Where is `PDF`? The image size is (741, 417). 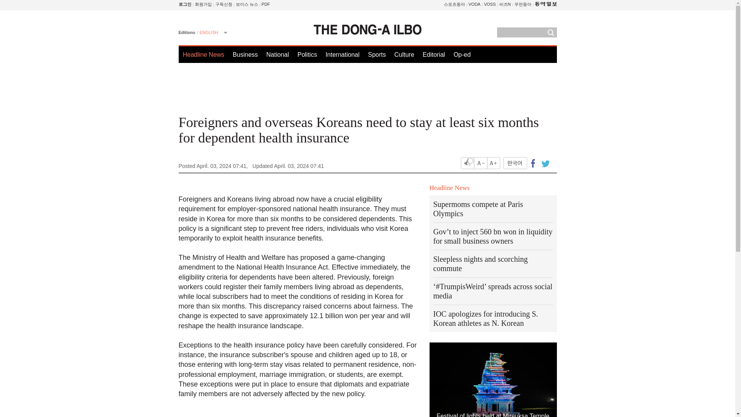 PDF is located at coordinates (266, 4).